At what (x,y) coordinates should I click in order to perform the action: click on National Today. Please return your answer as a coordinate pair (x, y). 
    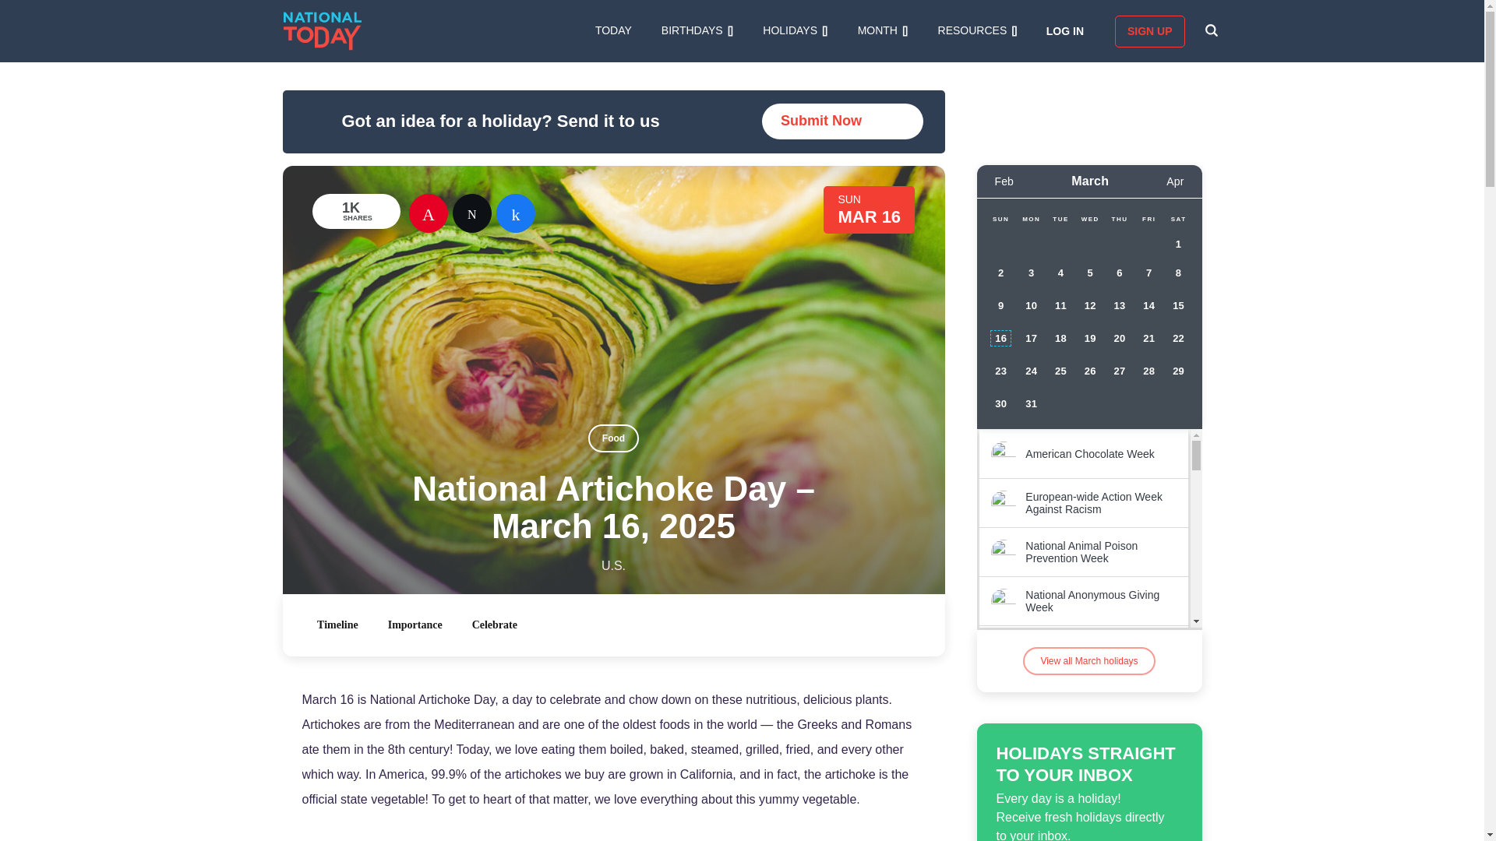
    Looking at the image, I should click on (323, 31).